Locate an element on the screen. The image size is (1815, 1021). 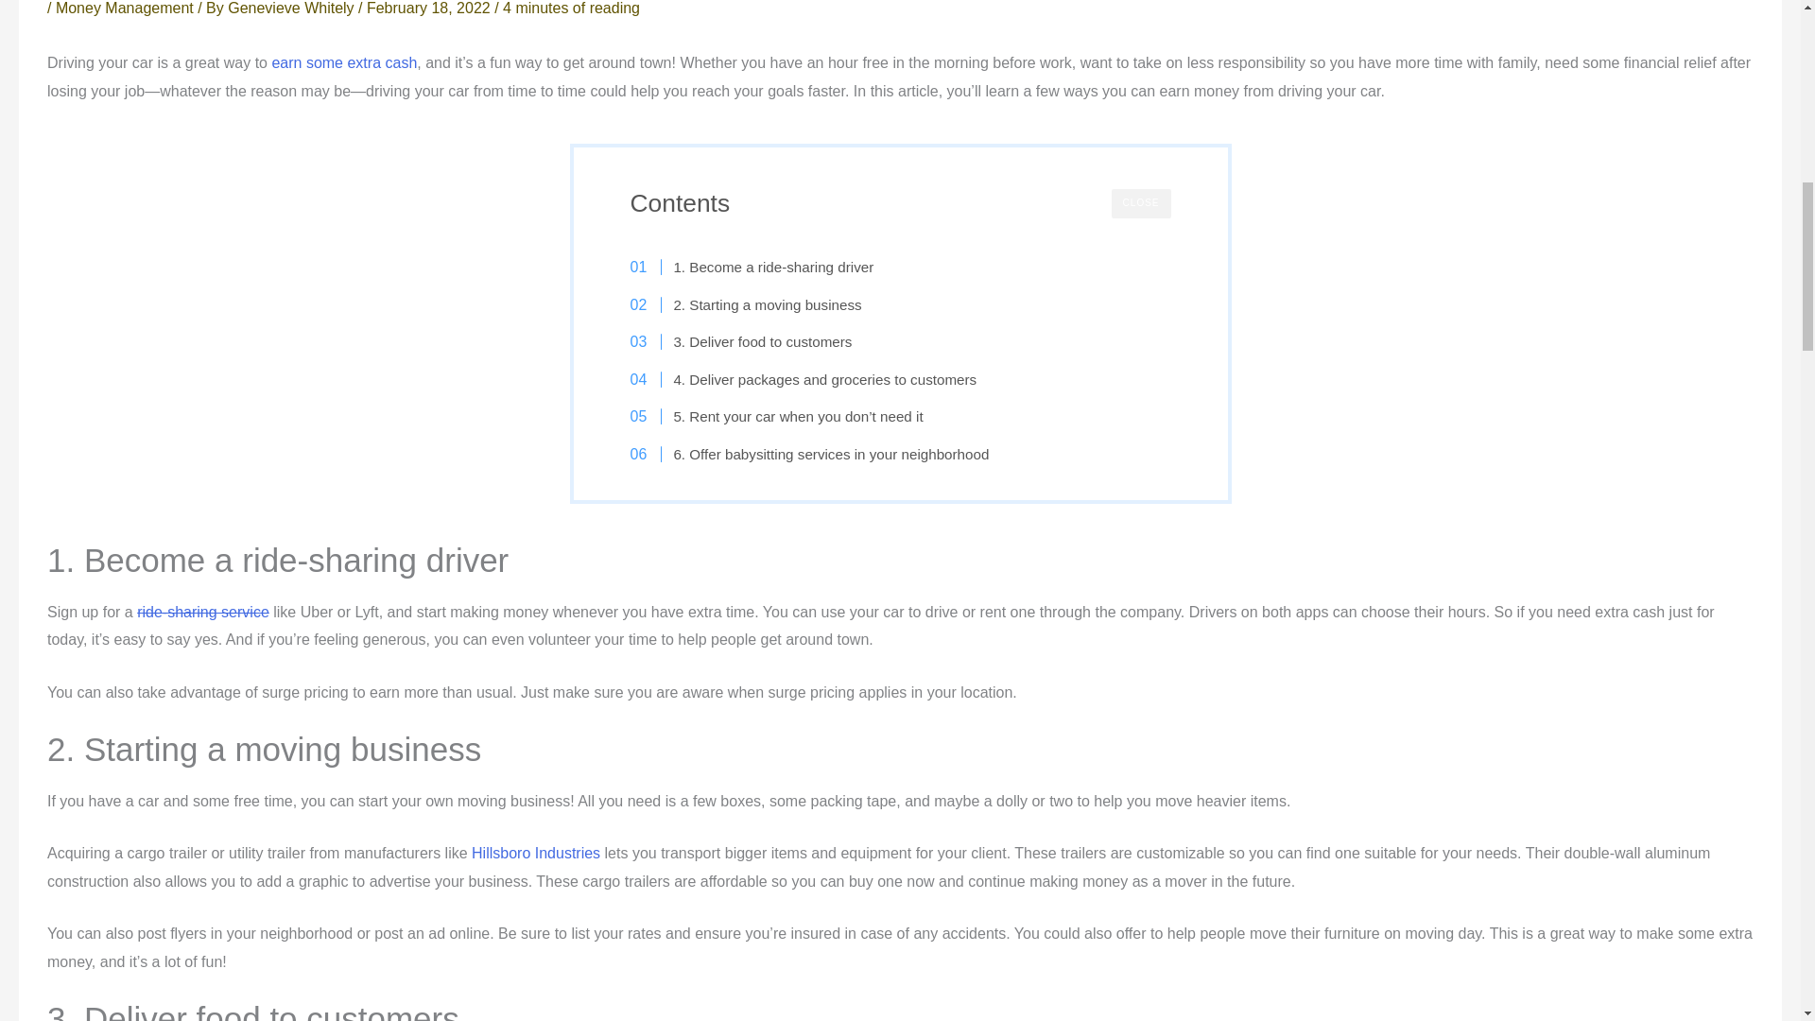
4. Deliver packages and groceries to customers is located at coordinates (813, 379).